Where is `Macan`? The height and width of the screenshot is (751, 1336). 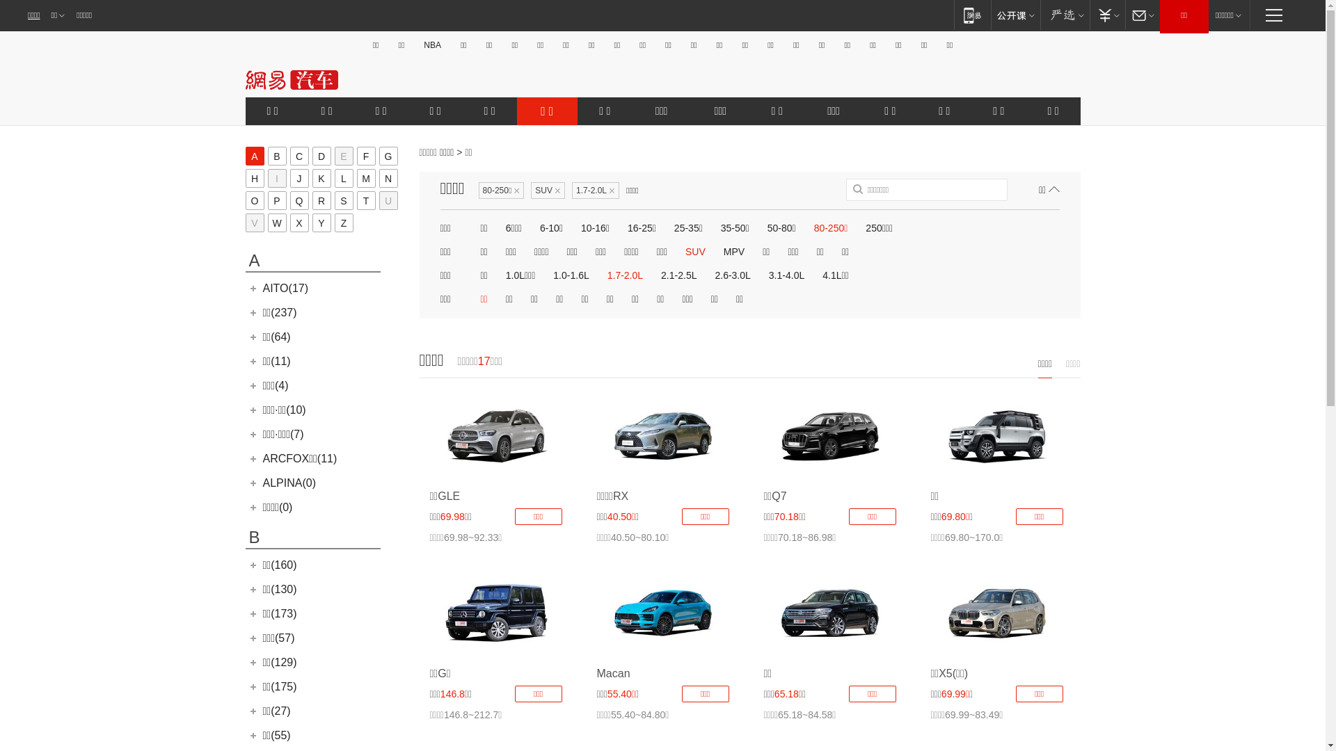
Macan is located at coordinates (614, 673).